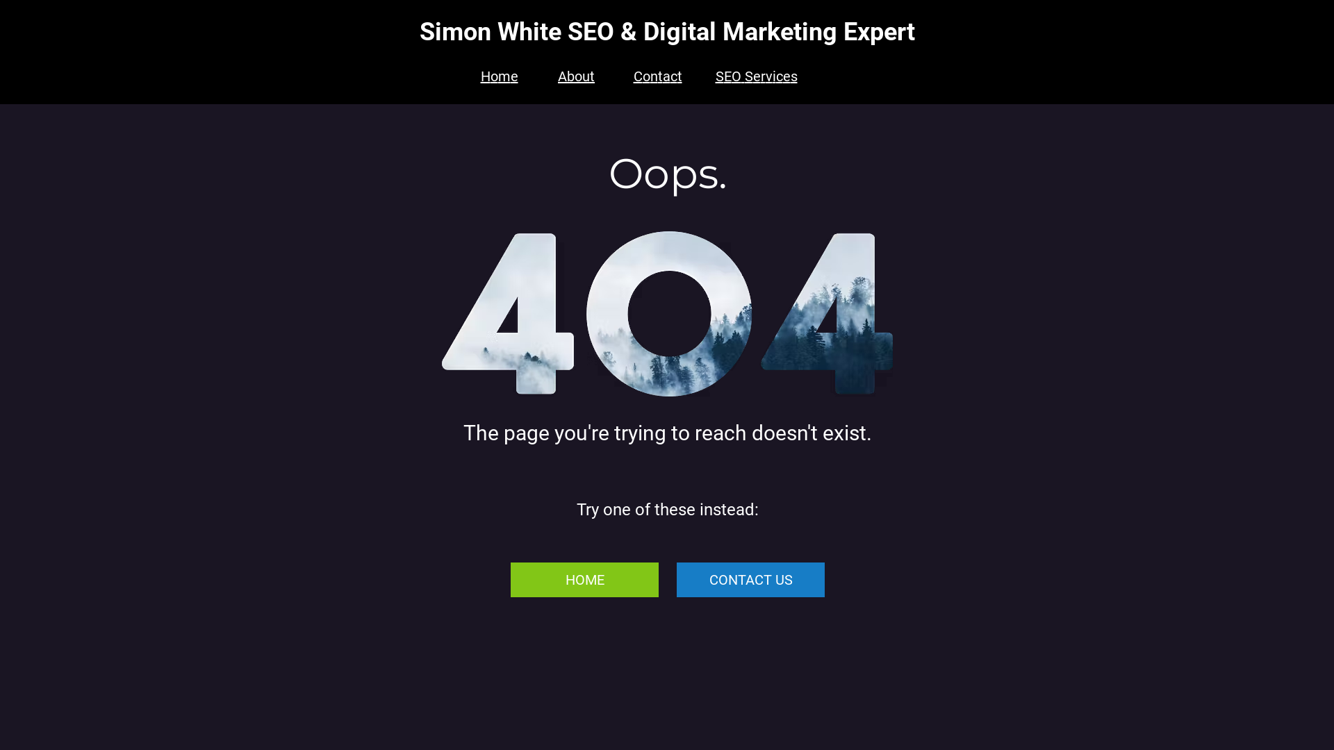  Describe the element at coordinates (592, 76) in the screenshot. I see `t` at that location.